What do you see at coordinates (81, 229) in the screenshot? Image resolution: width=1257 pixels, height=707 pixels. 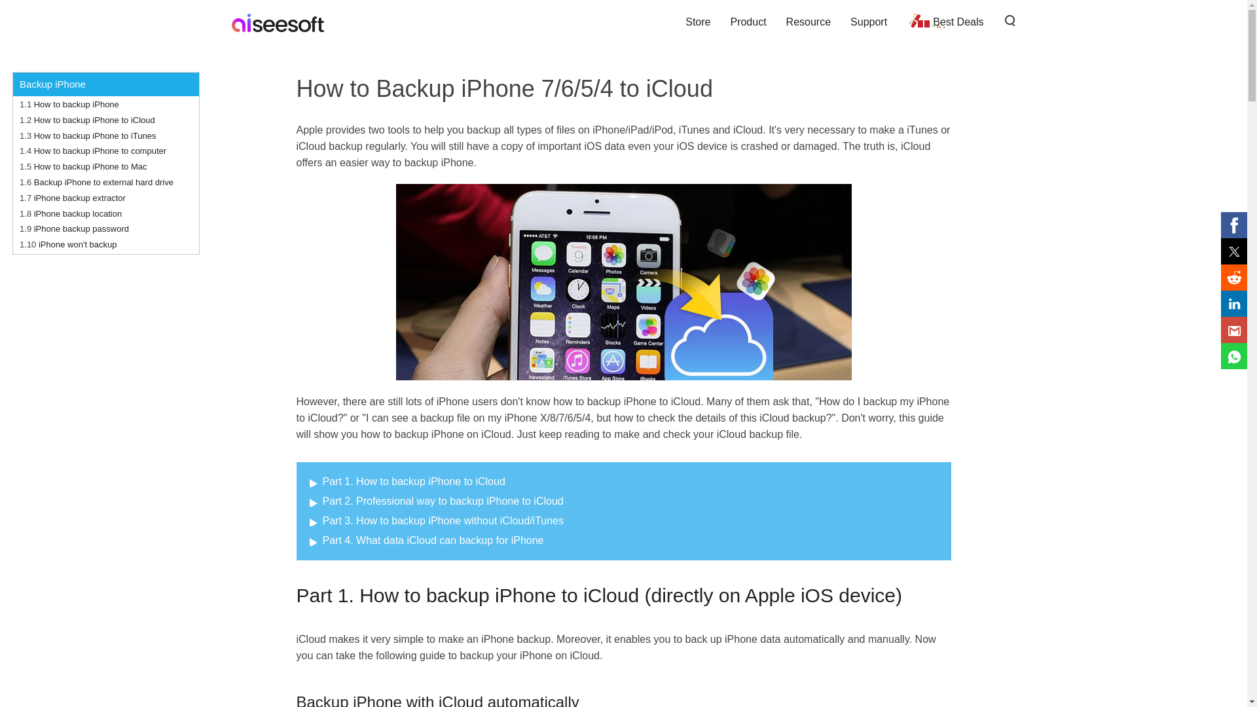 I see `iPhone backup password` at bounding box center [81, 229].